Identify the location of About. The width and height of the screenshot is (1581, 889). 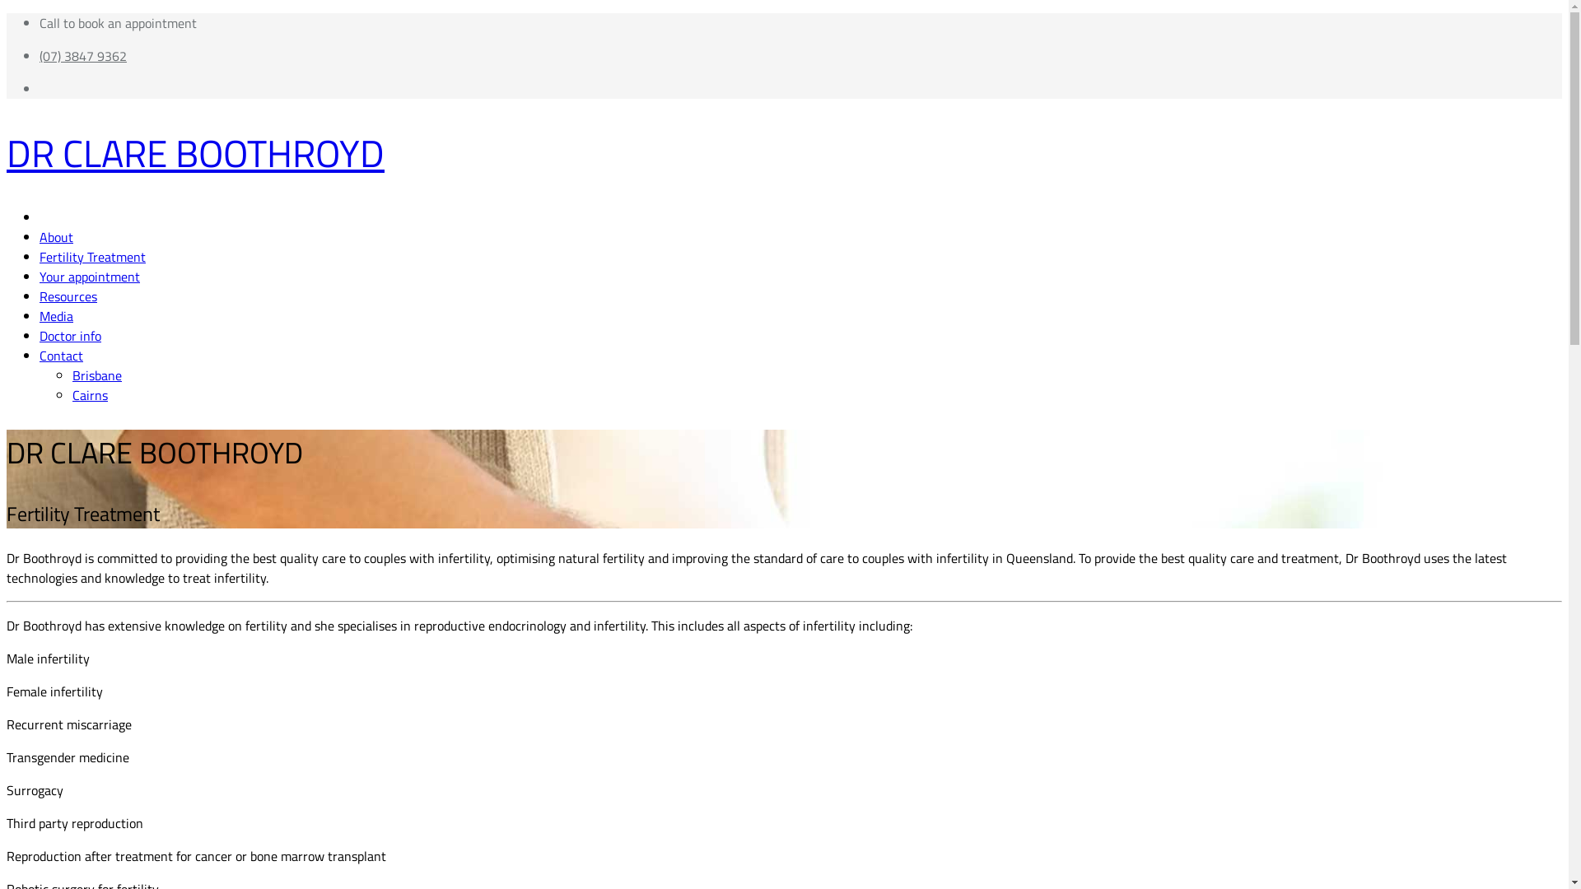
(56, 237).